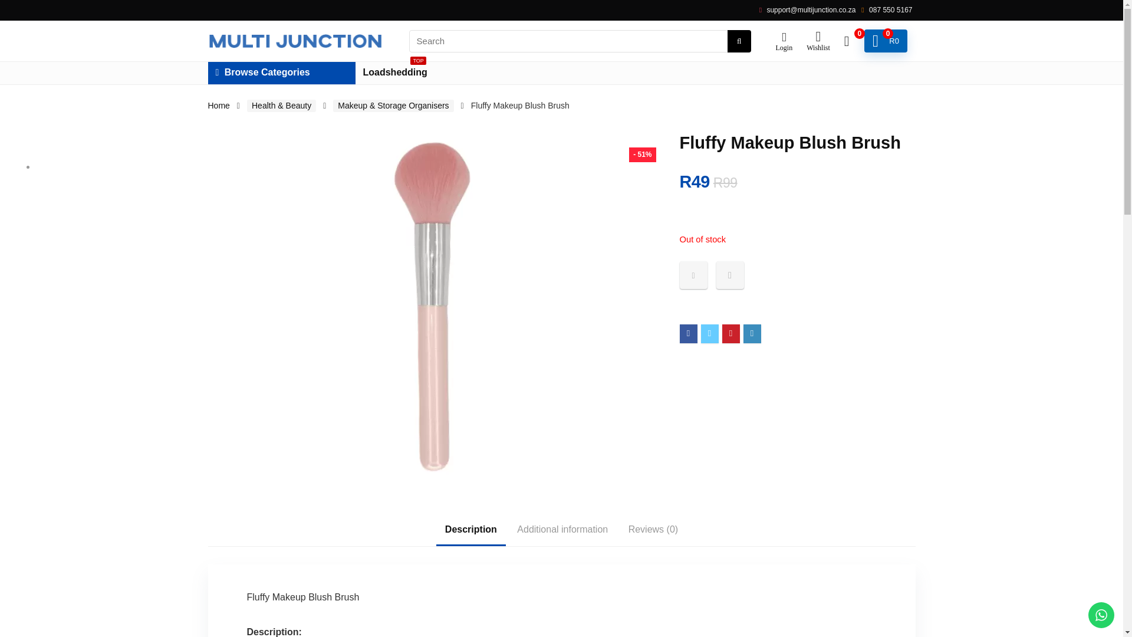 The height and width of the screenshot is (637, 1132). I want to click on Home, so click(218, 105).